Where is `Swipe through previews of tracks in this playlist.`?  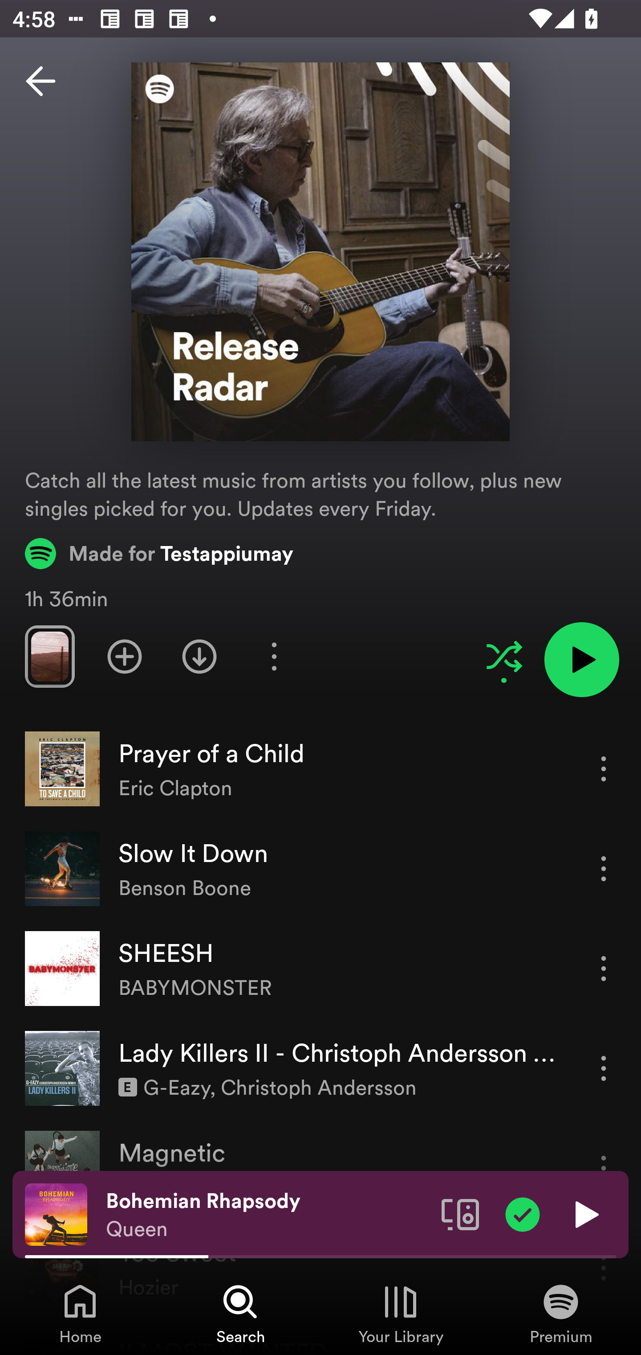
Swipe through previews of tracks in this playlist. is located at coordinates (49, 656).